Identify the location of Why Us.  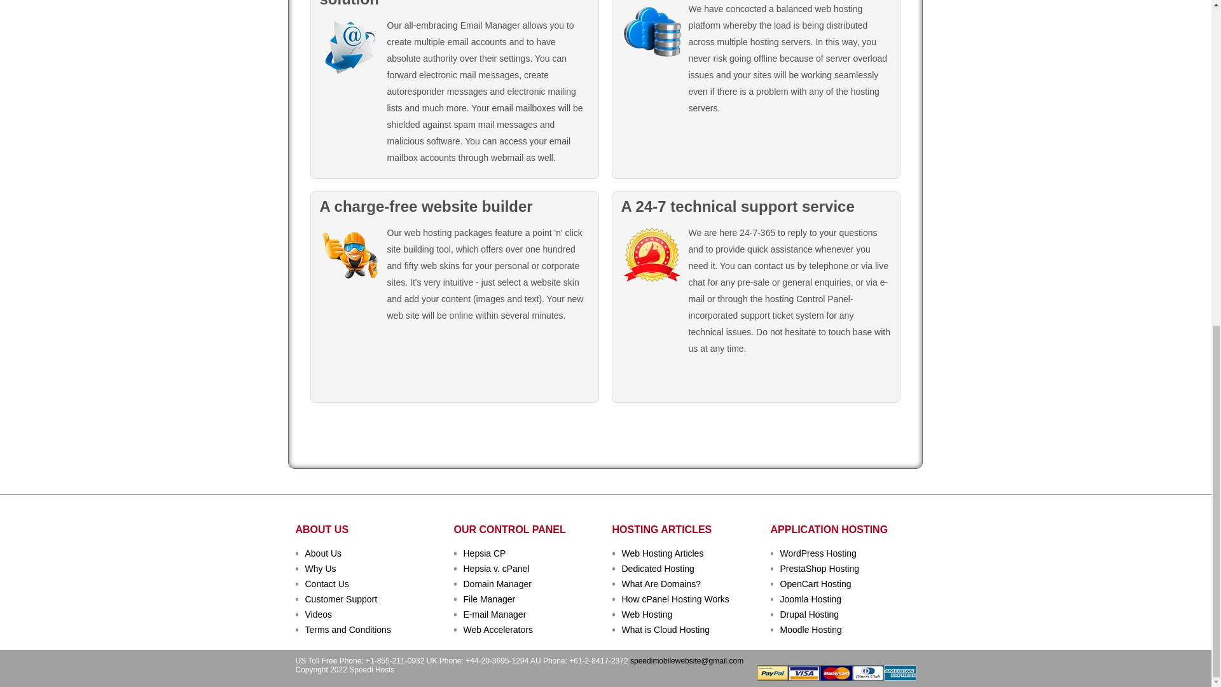
(321, 568).